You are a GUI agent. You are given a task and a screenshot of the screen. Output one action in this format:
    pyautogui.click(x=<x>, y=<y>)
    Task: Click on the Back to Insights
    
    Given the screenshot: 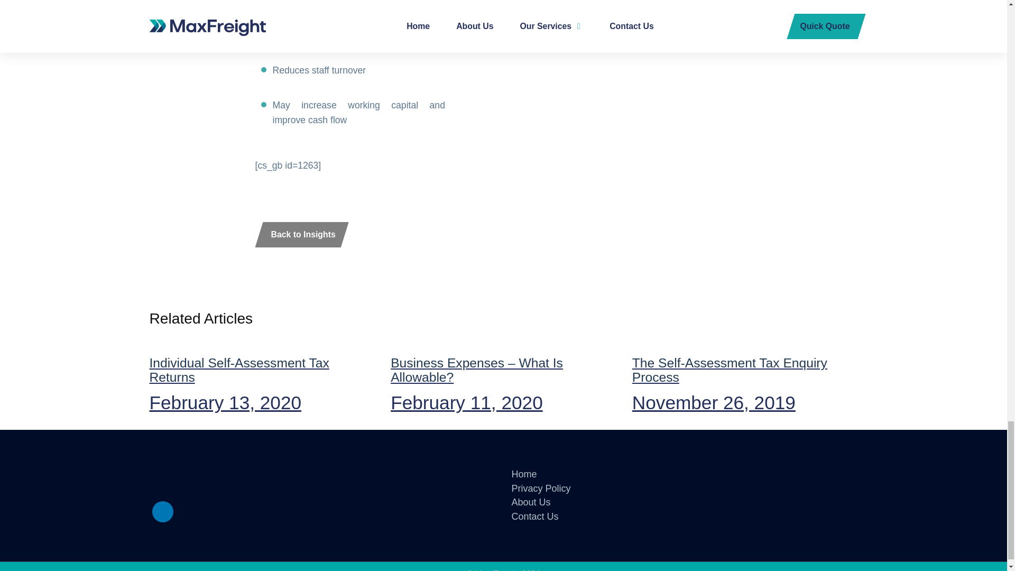 What is the action you would take?
    pyautogui.click(x=301, y=235)
    